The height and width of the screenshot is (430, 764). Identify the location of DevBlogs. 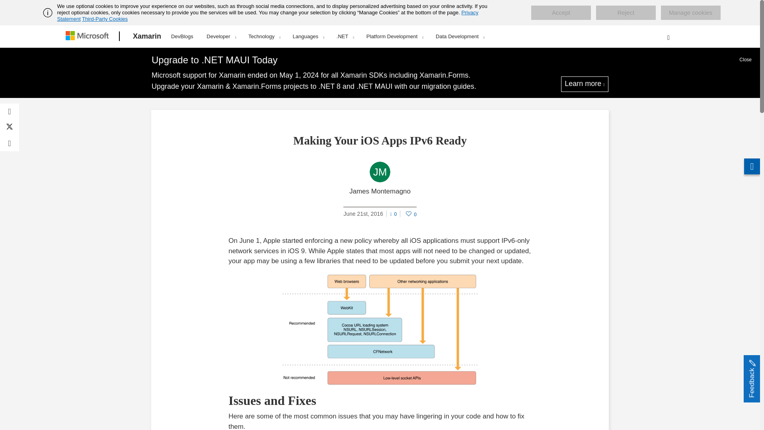
(182, 35).